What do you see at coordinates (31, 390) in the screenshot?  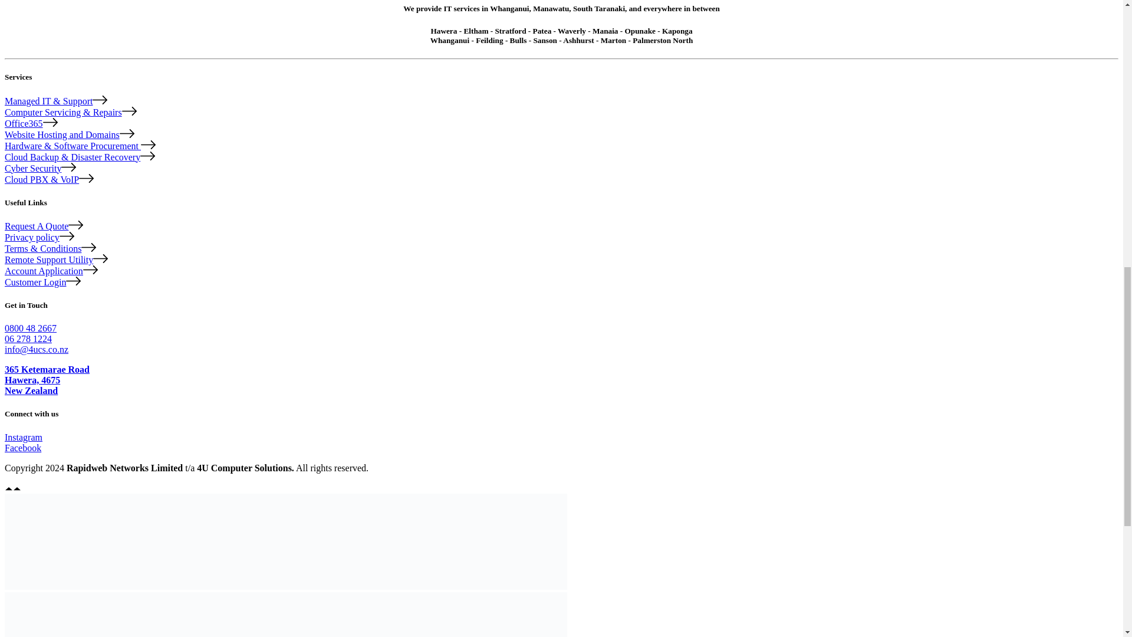 I see `New Zealand` at bounding box center [31, 390].